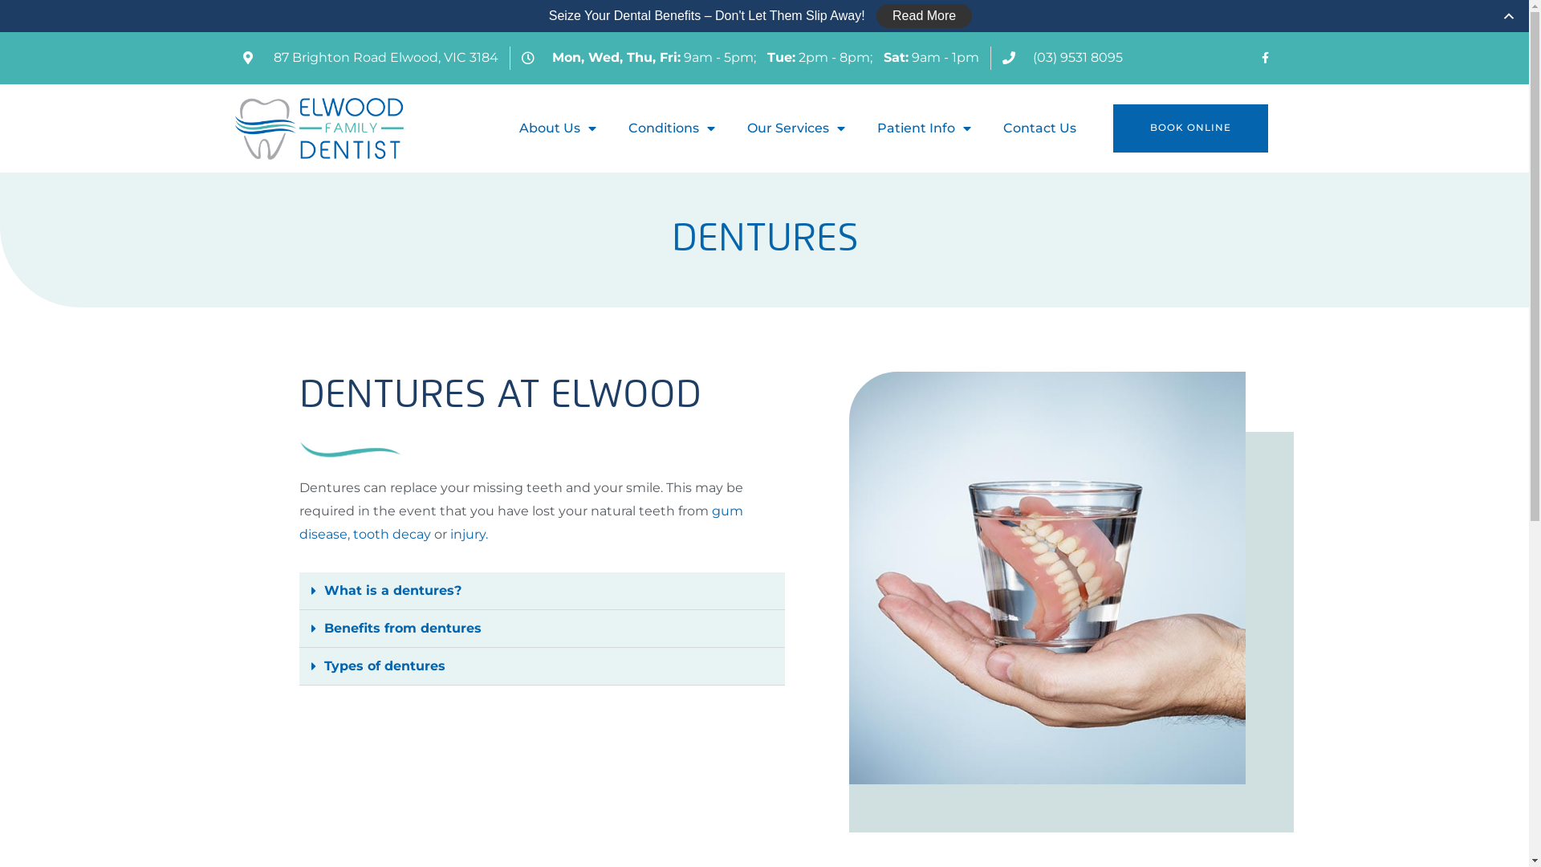 Image resolution: width=1541 pixels, height=867 pixels. Describe the element at coordinates (1062, 58) in the screenshot. I see `(03) 9531 8095` at that location.